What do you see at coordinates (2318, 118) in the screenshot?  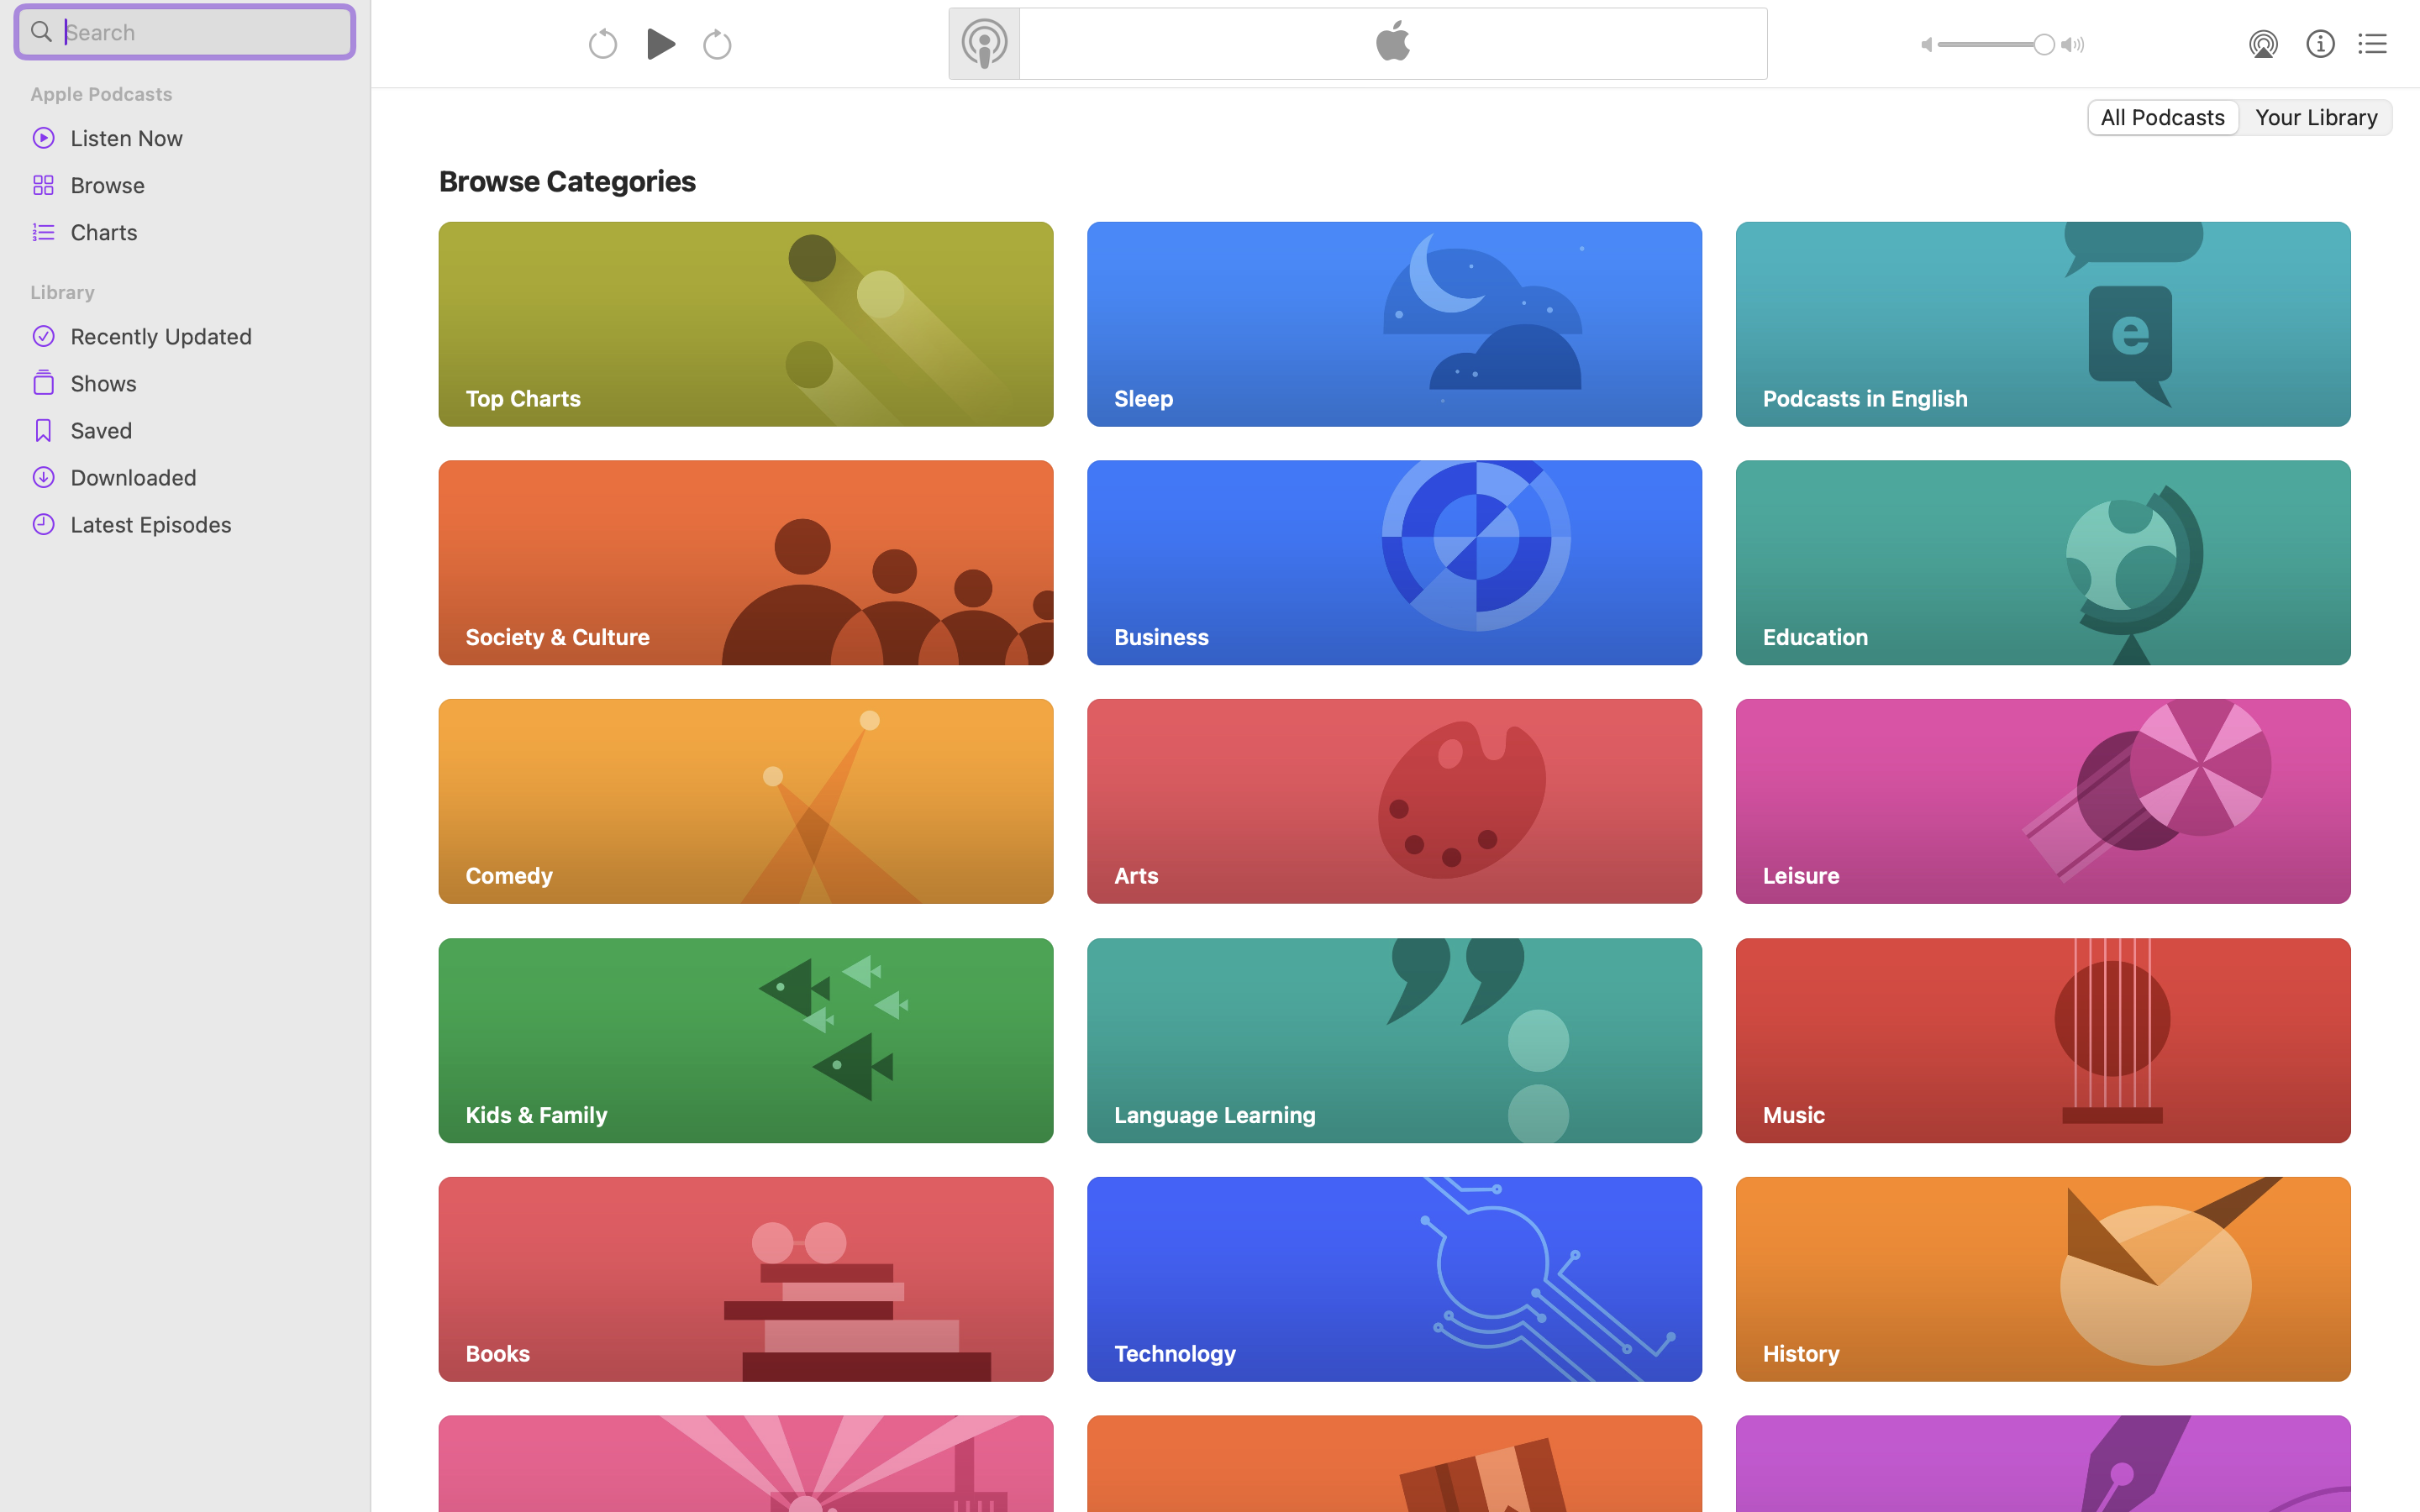 I see `0` at bounding box center [2318, 118].